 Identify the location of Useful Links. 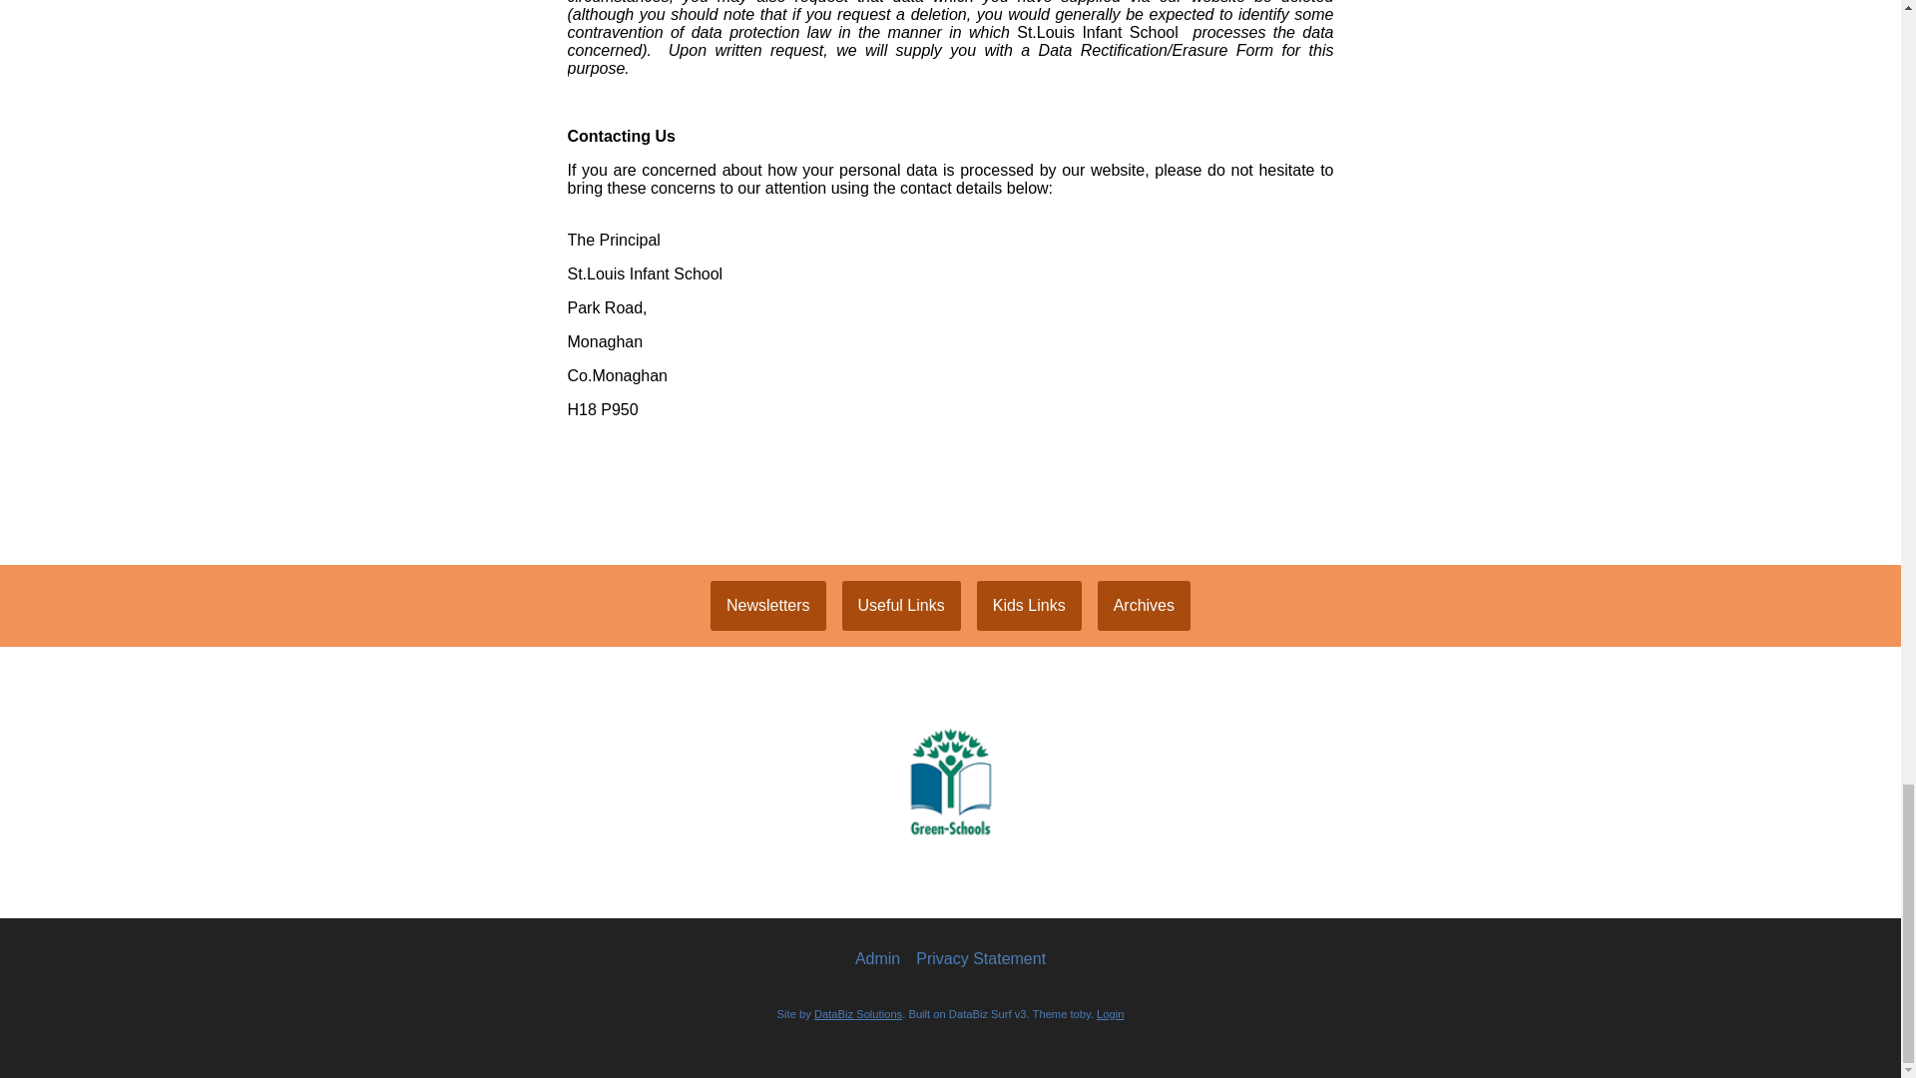
(902, 605).